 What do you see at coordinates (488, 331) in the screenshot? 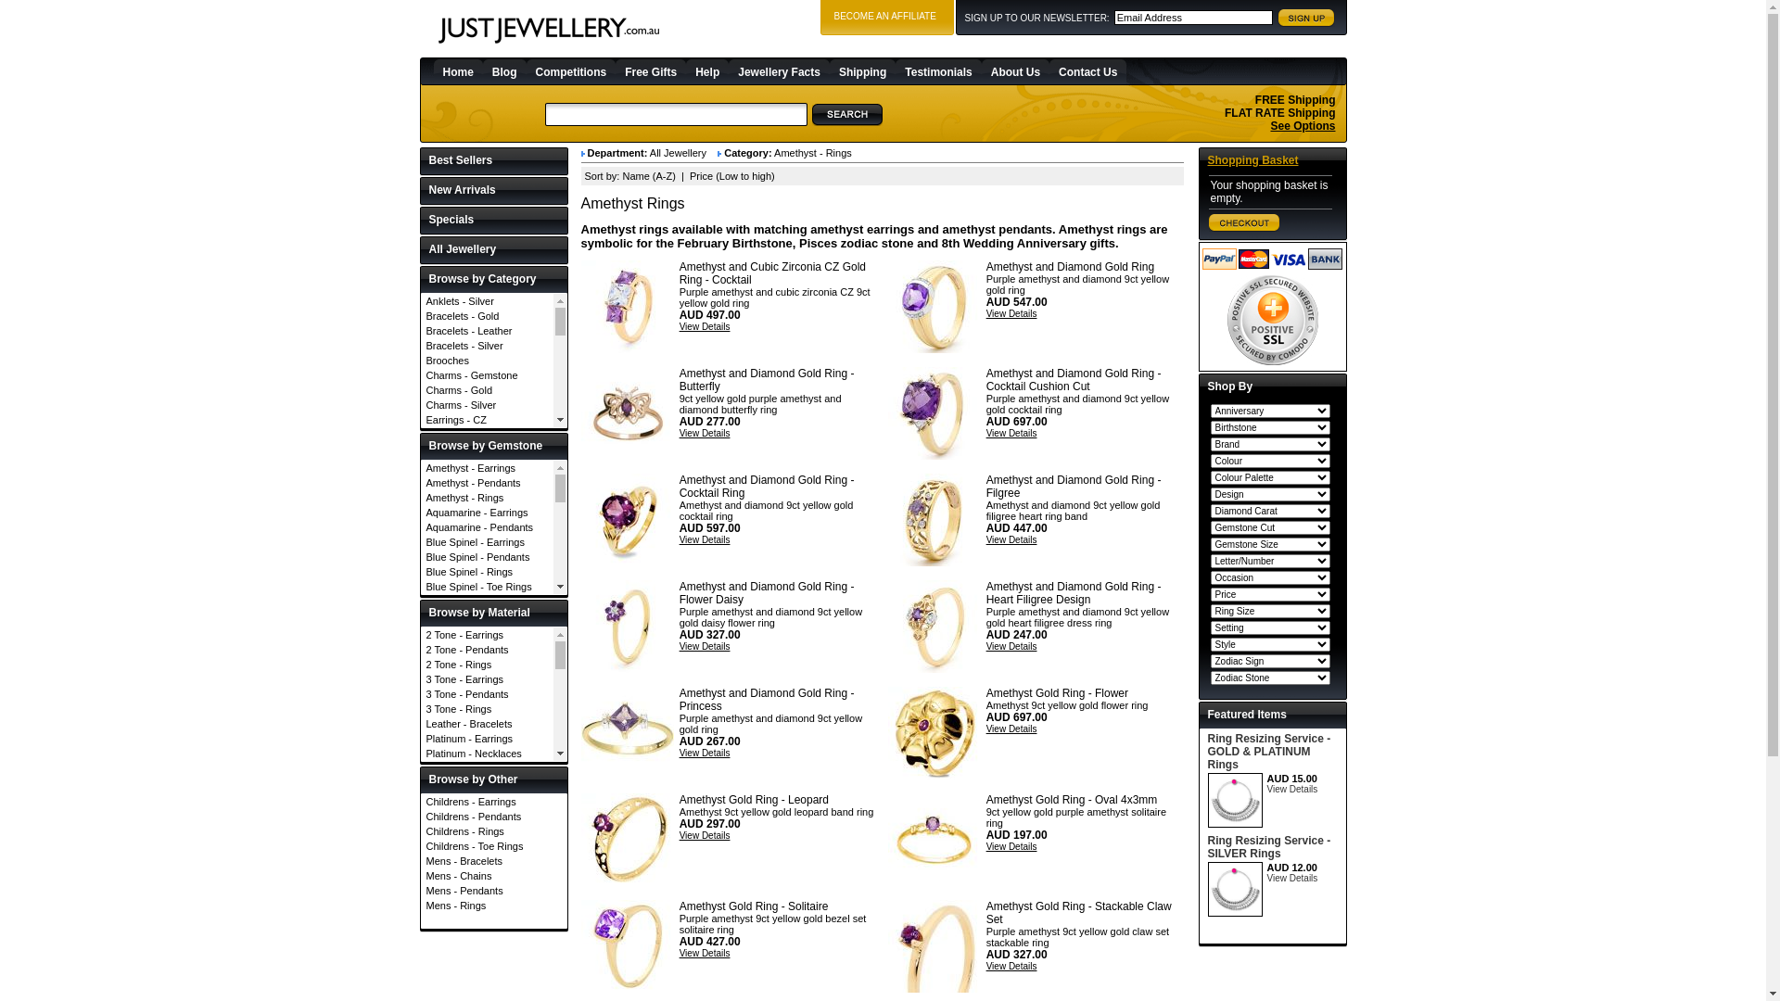
I see `Bracelets - Leather` at bounding box center [488, 331].